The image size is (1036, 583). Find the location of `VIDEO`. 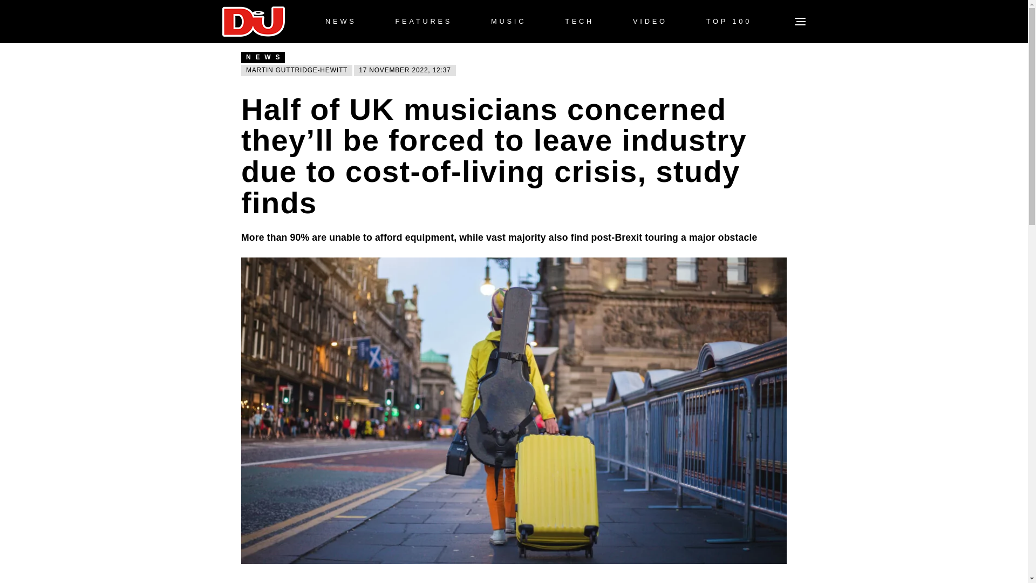

VIDEO is located at coordinates (650, 22).